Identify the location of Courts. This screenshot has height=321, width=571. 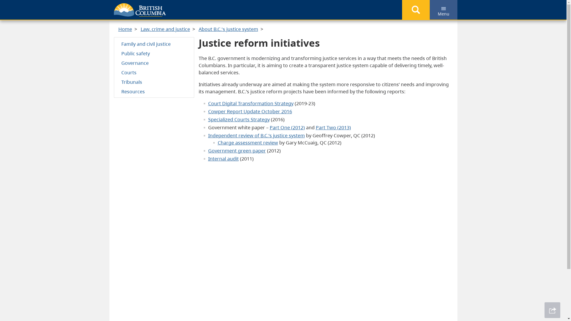
(154, 72).